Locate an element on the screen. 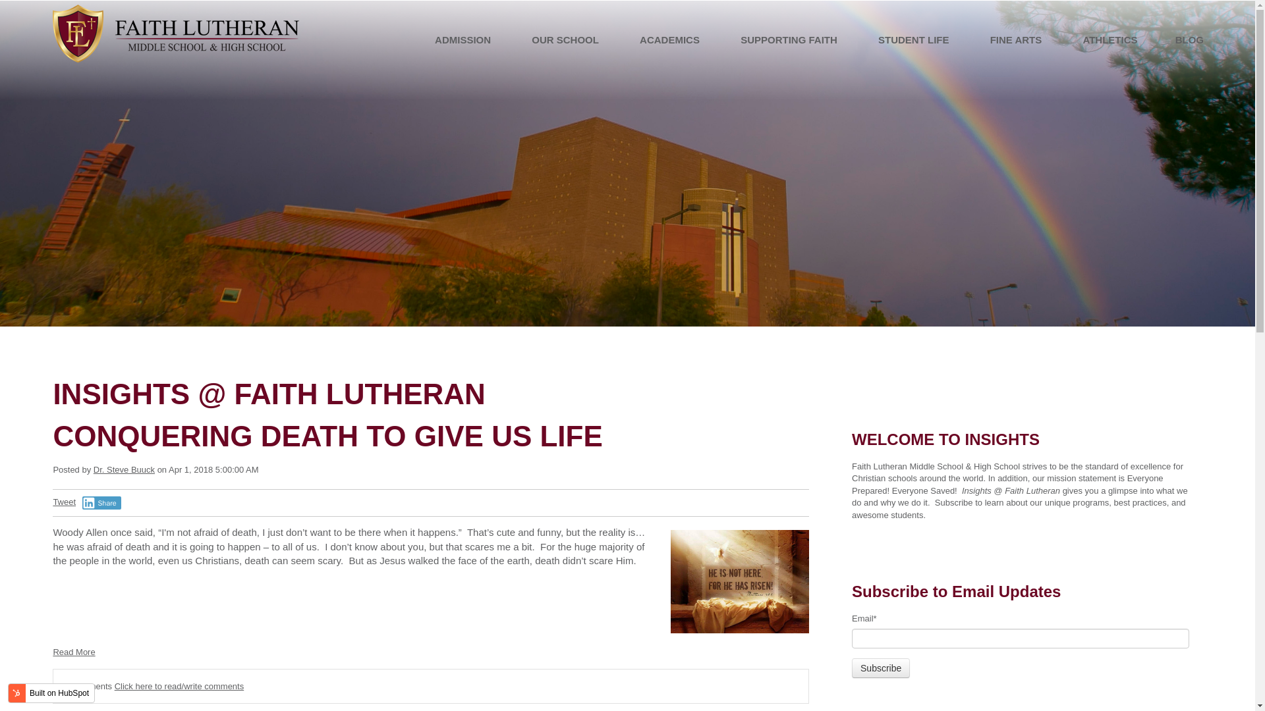 Image resolution: width=1265 pixels, height=711 pixels. ACADEMICS is located at coordinates (669, 39).